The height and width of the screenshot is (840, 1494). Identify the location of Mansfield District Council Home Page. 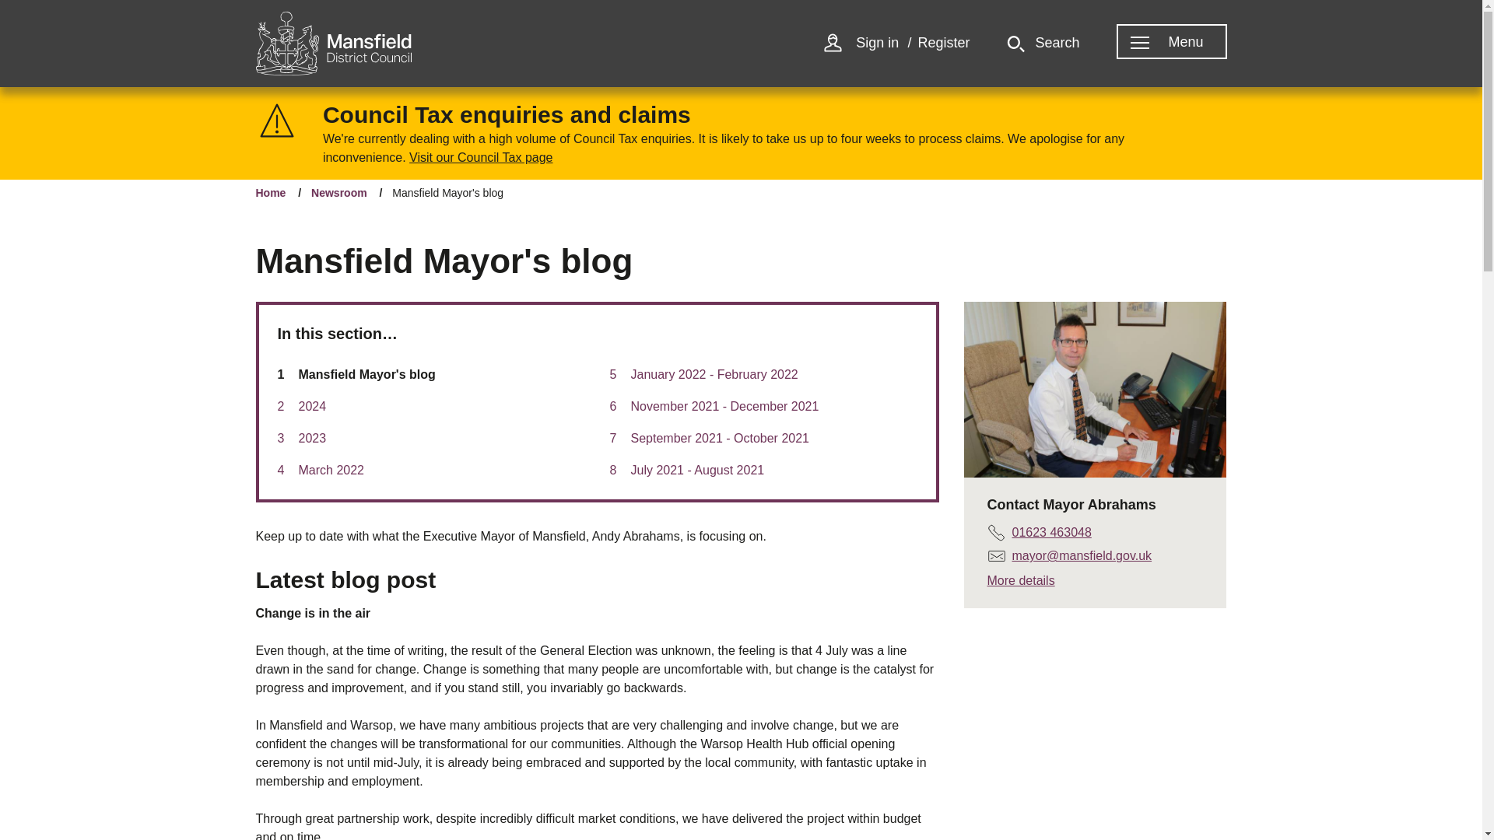
(333, 44).